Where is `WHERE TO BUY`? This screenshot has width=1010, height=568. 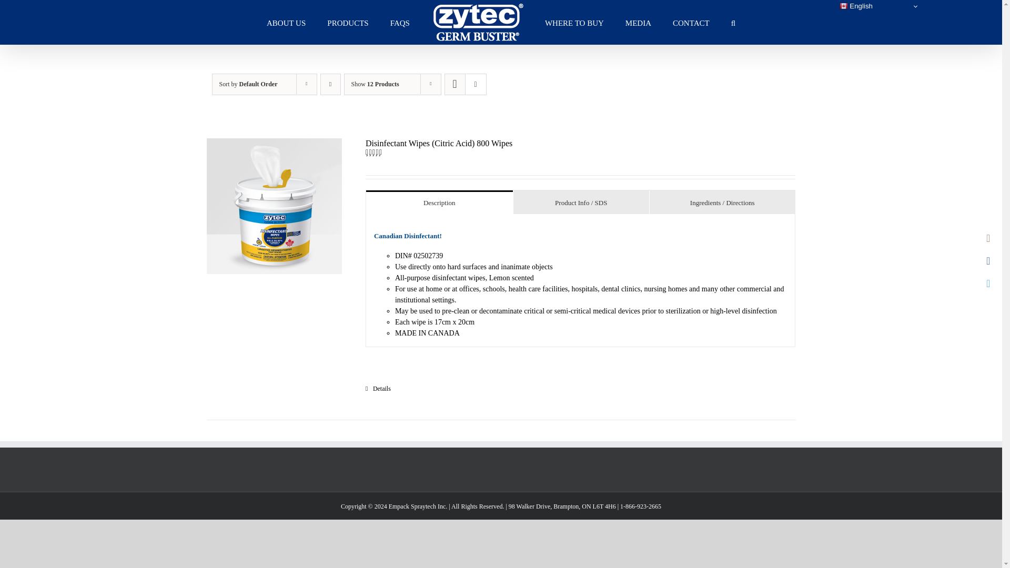 WHERE TO BUY is located at coordinates (574, 22).